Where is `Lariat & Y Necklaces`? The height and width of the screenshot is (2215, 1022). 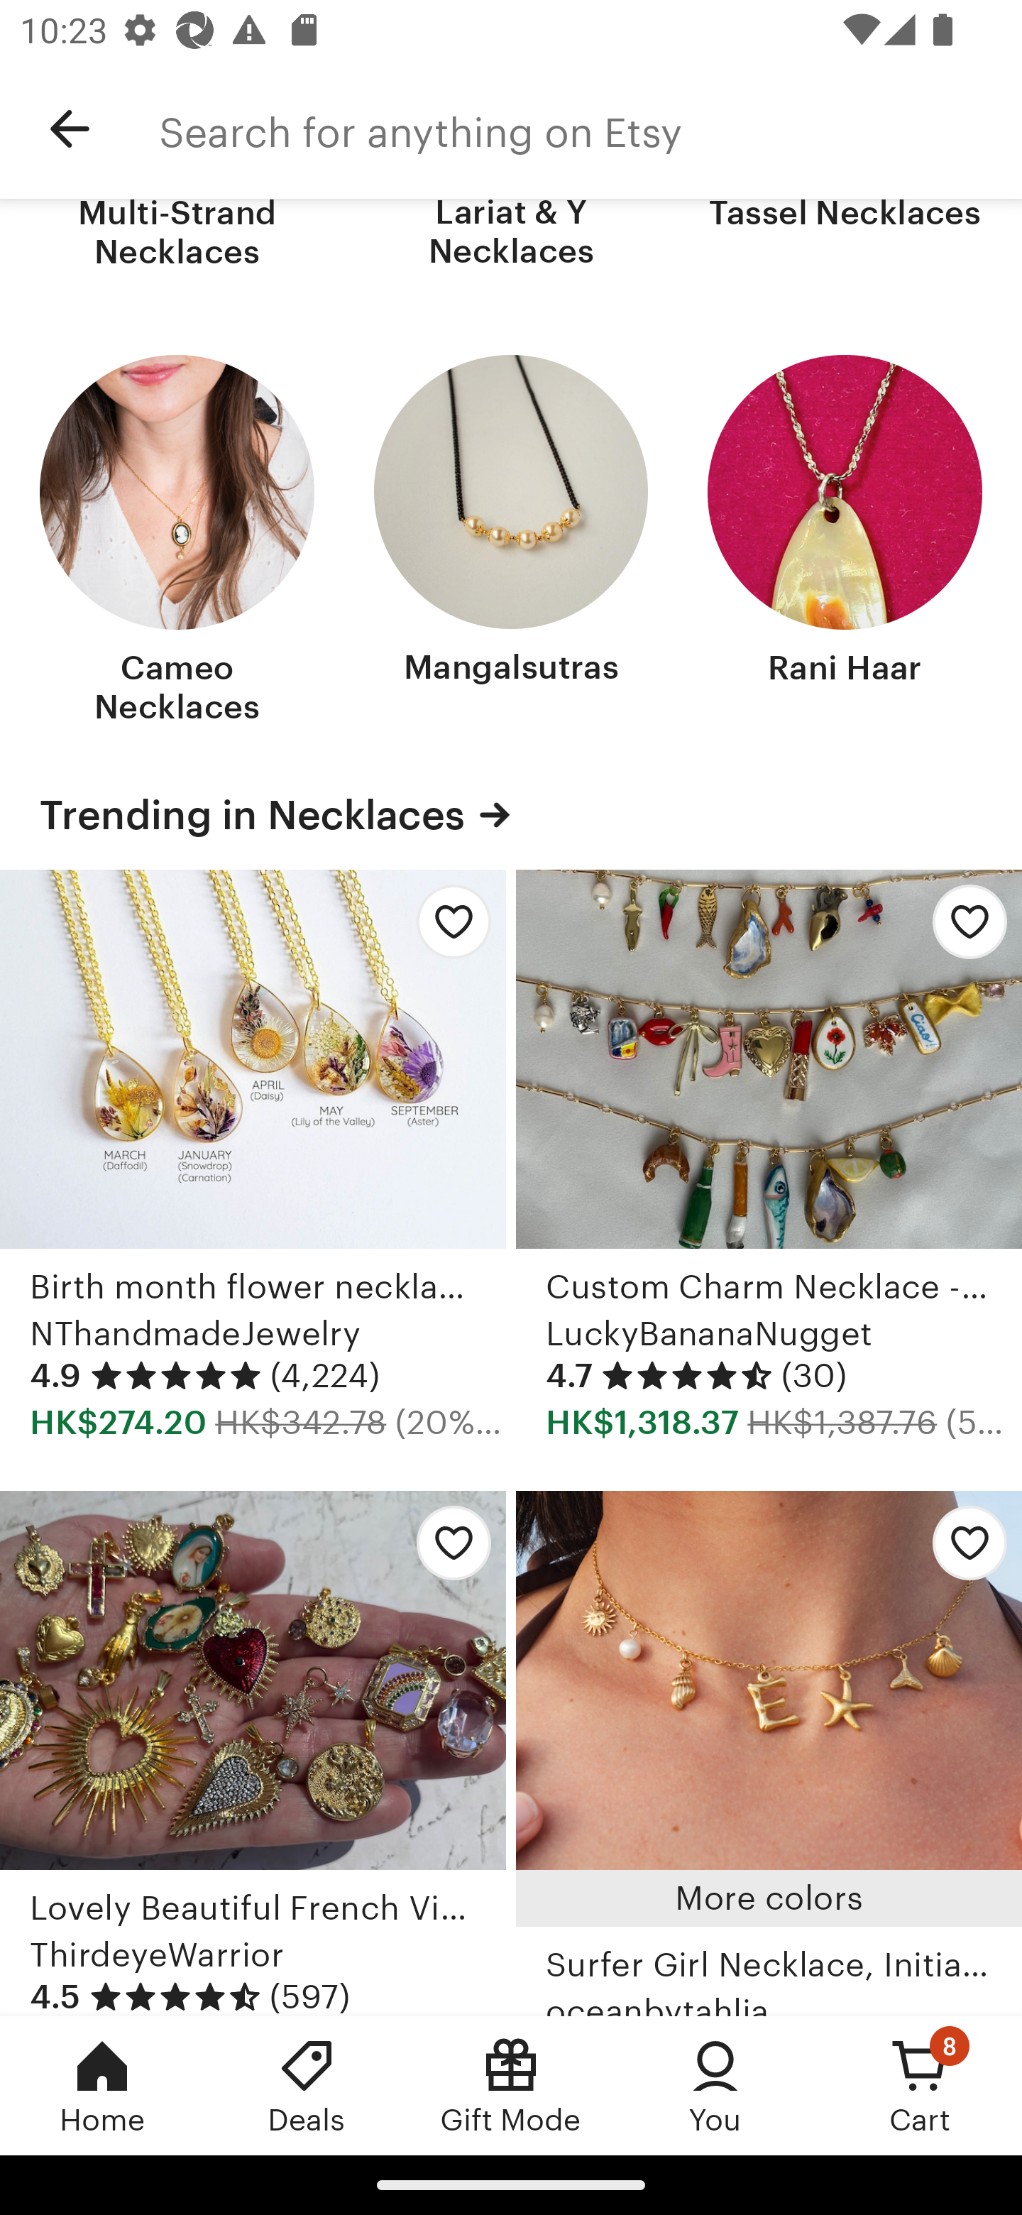 Lariat & Y Necklaces is located at coordinates (511, 236).